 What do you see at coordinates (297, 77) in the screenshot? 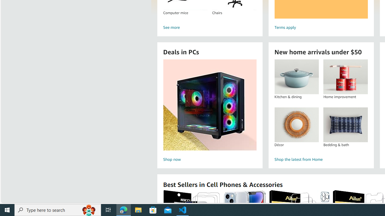
I see `Kitchen & dining` at bounding box center [297, 77].